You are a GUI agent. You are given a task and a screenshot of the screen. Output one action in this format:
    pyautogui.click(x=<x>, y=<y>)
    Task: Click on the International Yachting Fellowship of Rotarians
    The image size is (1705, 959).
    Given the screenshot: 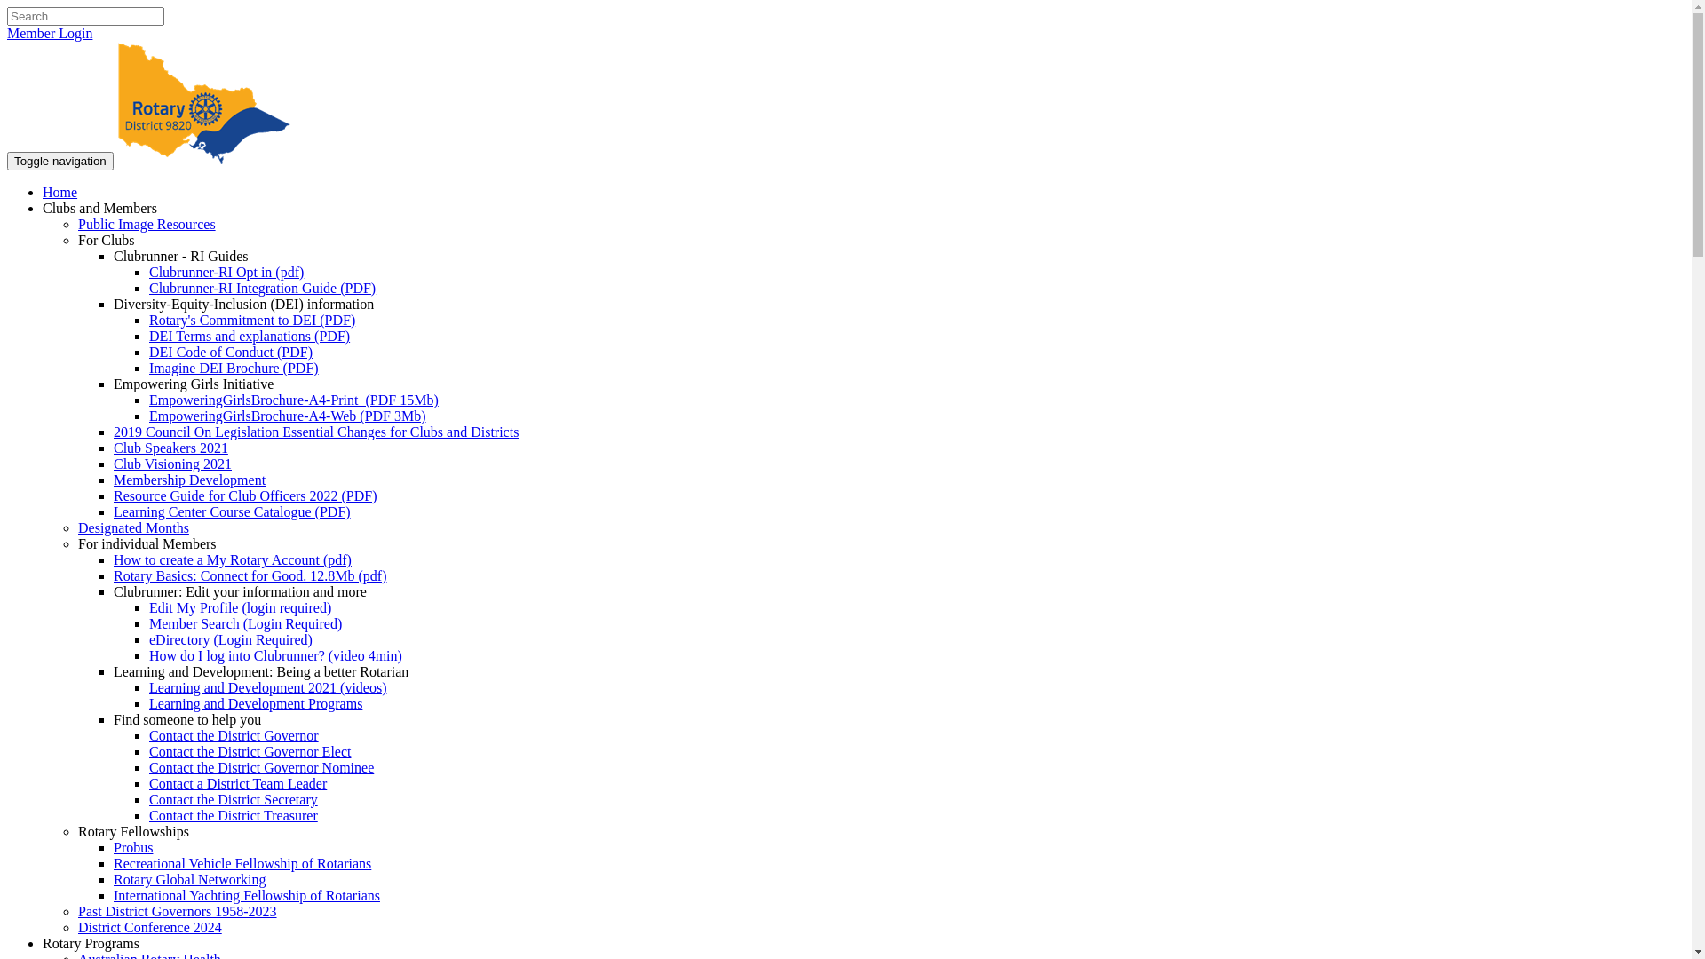 What is the action you would take?
    pyautogui.click(x=247, y=895)
    